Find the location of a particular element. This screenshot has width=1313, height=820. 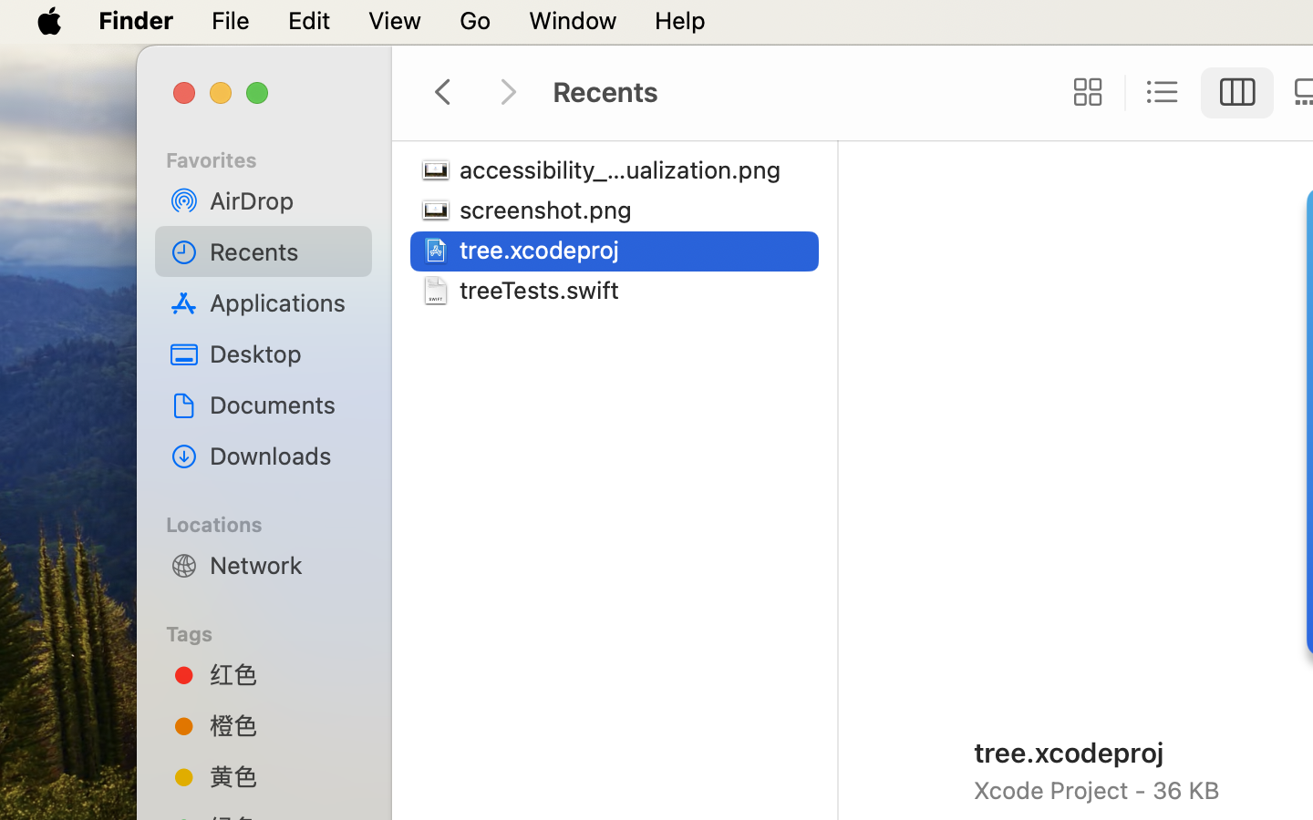

treeTests.swift is located at coordinates (543, 290).